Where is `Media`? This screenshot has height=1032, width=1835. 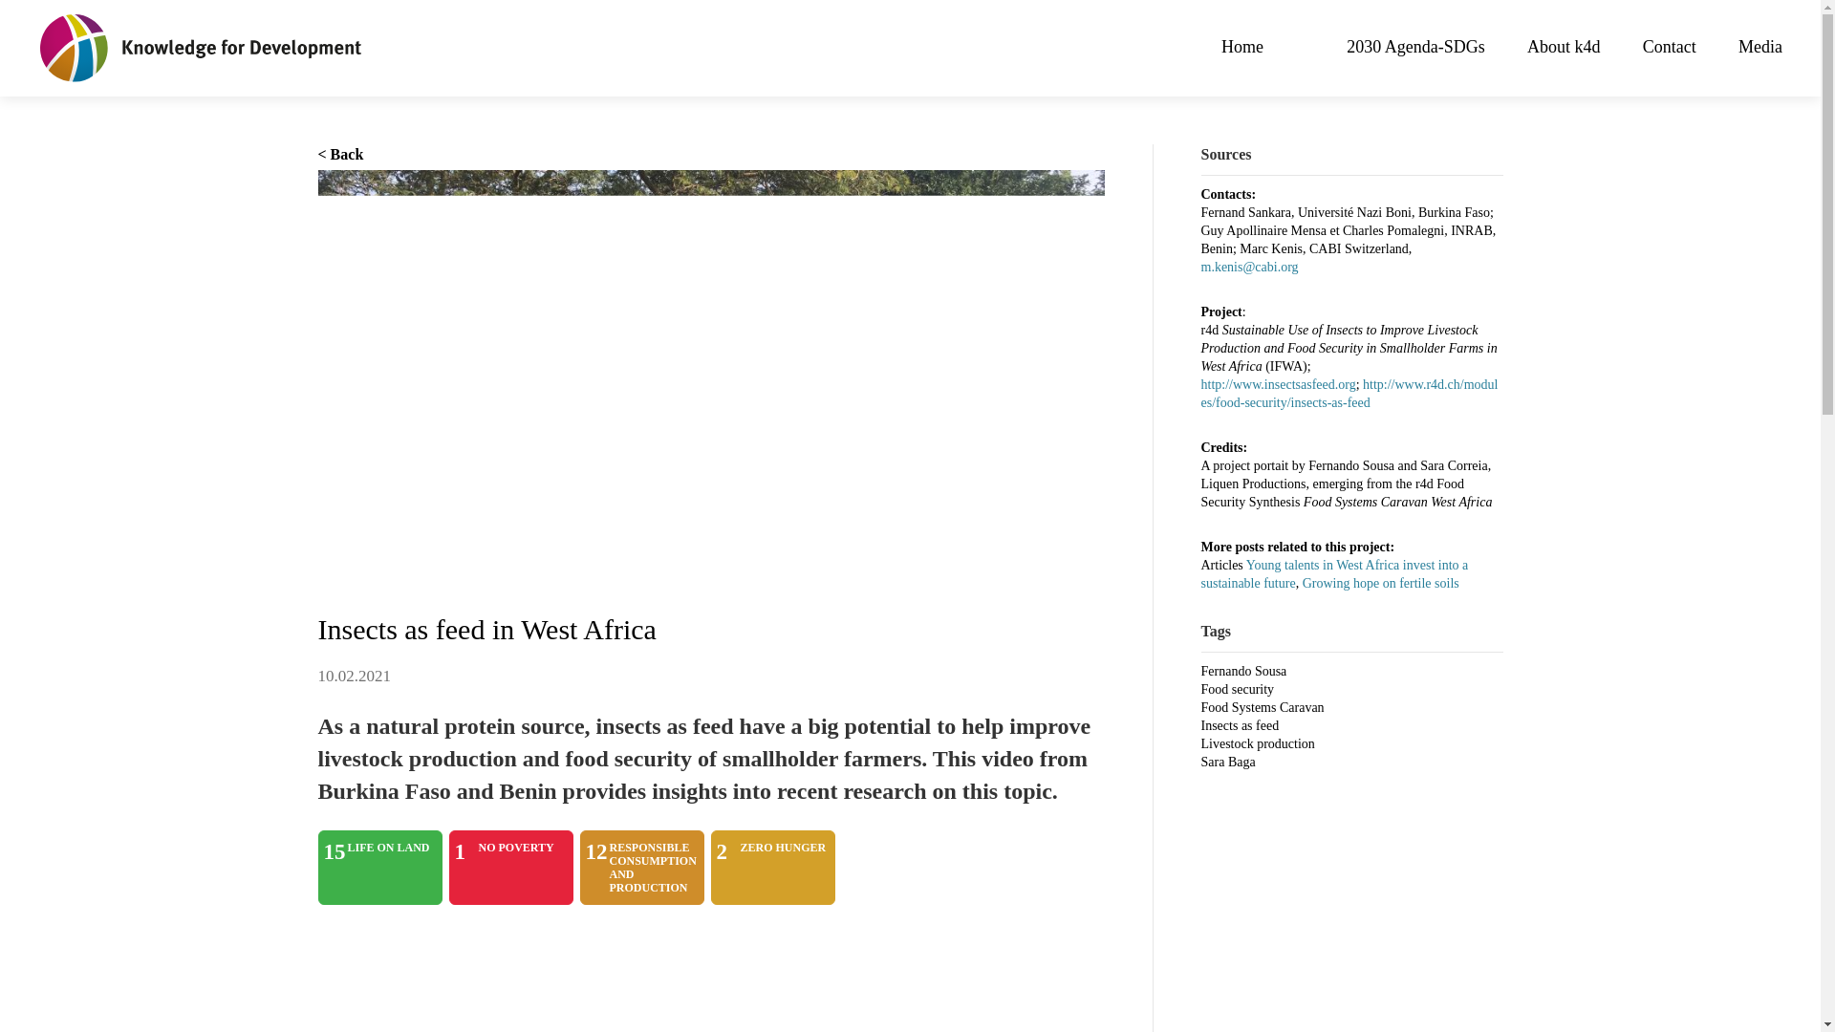 Media is located at coordinates (640, 868).